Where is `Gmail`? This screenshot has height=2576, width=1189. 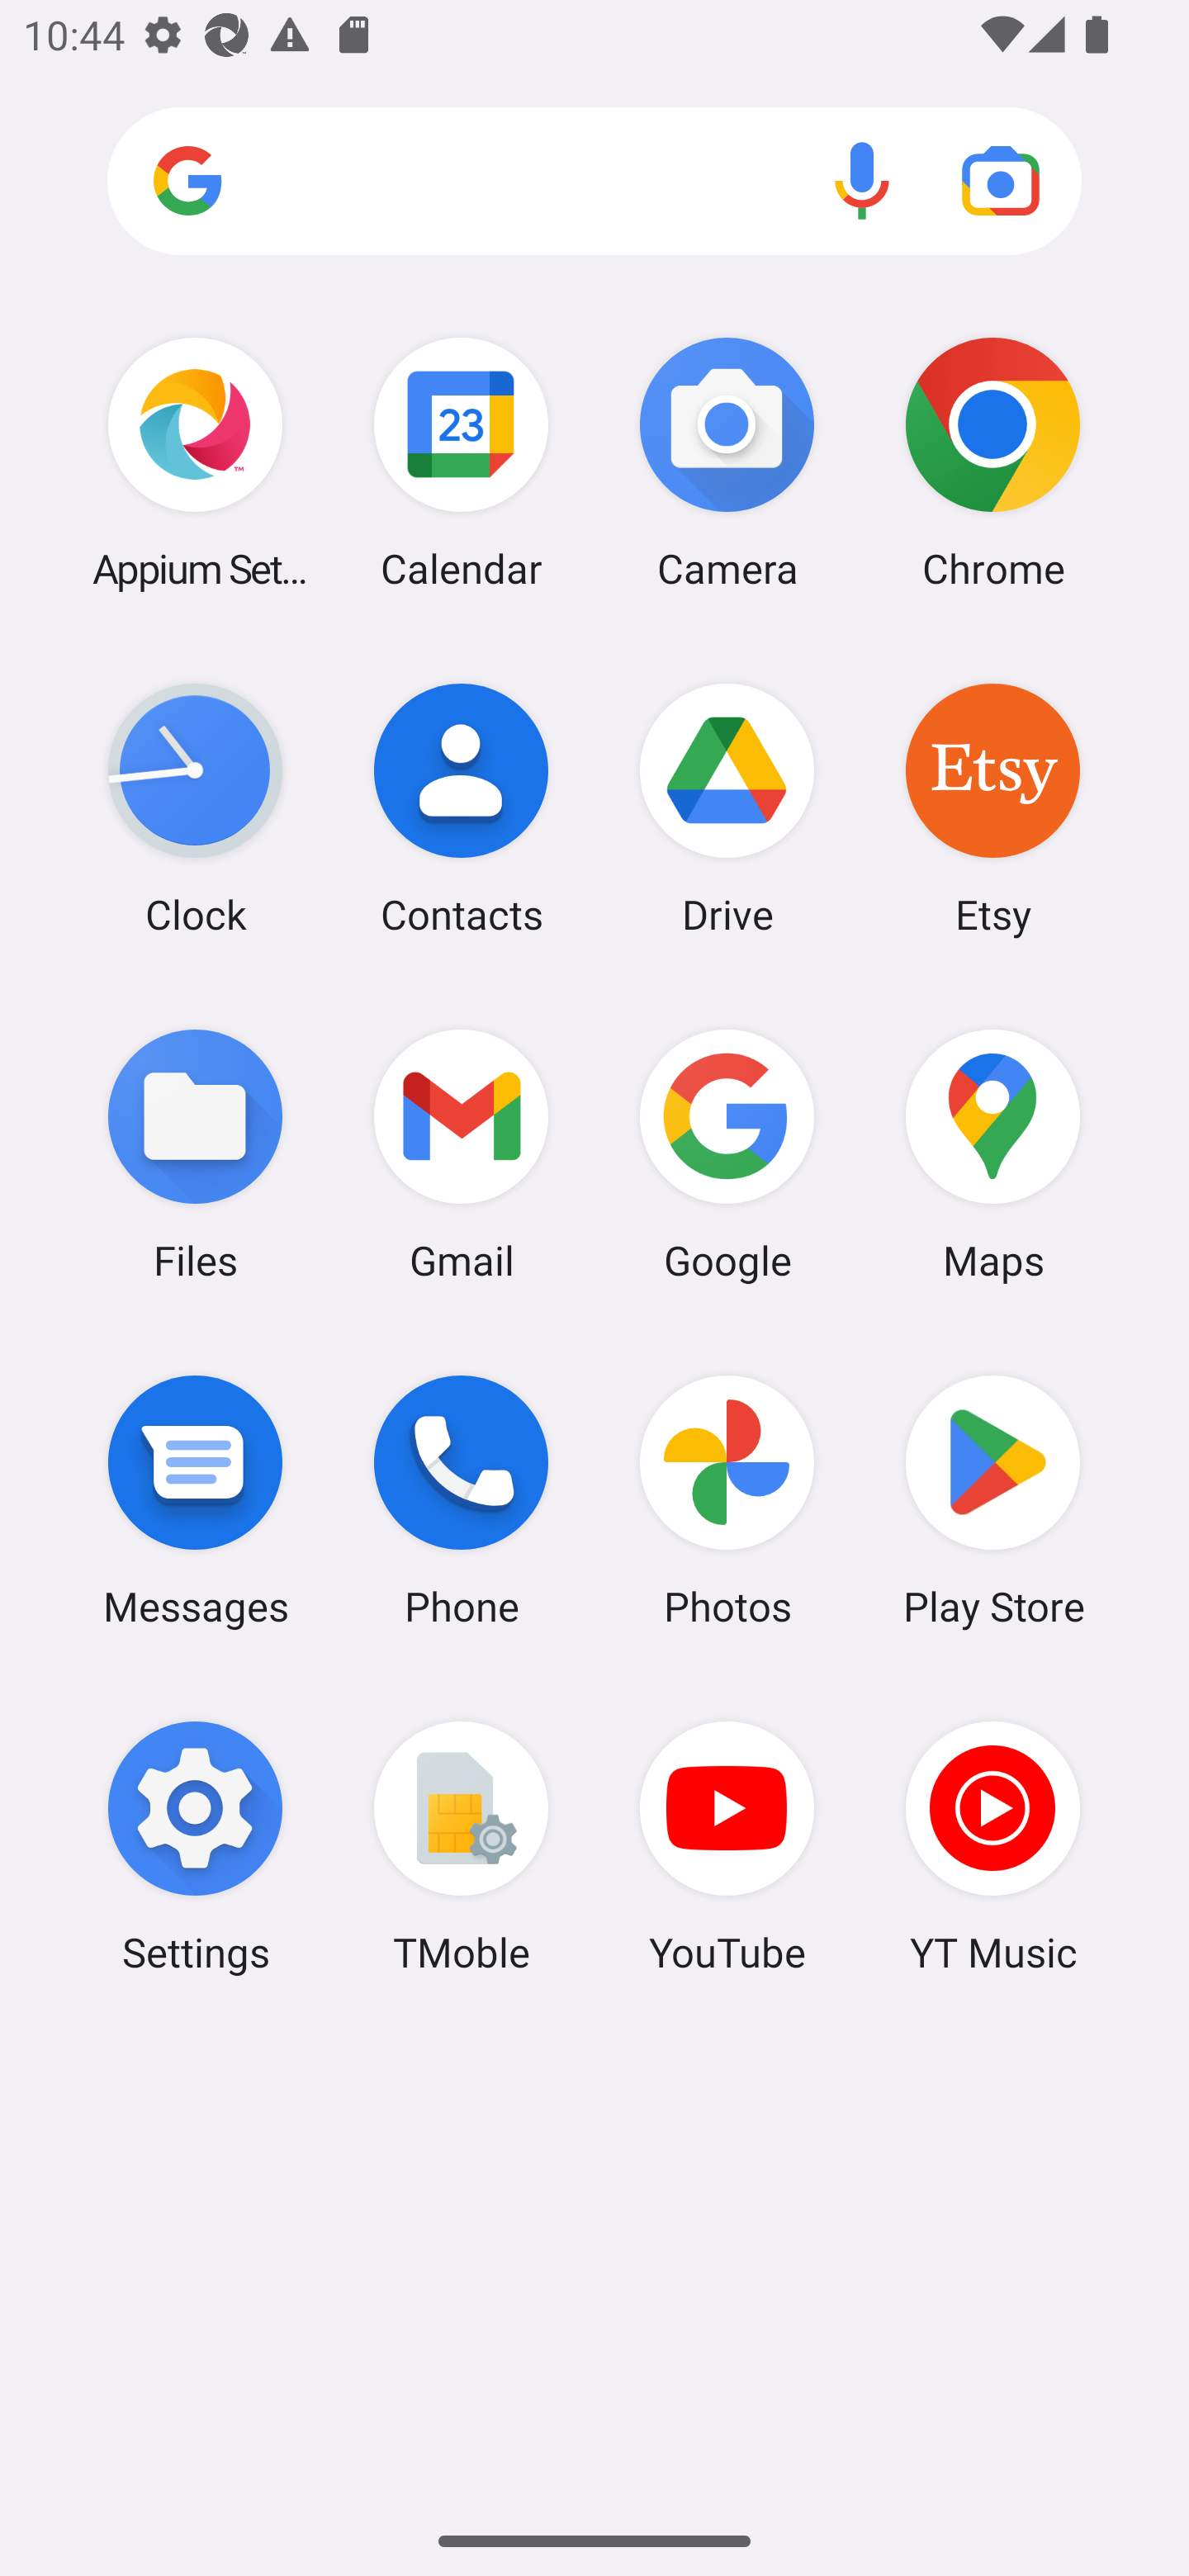
Gmail is located at coordinates (461, 1153).